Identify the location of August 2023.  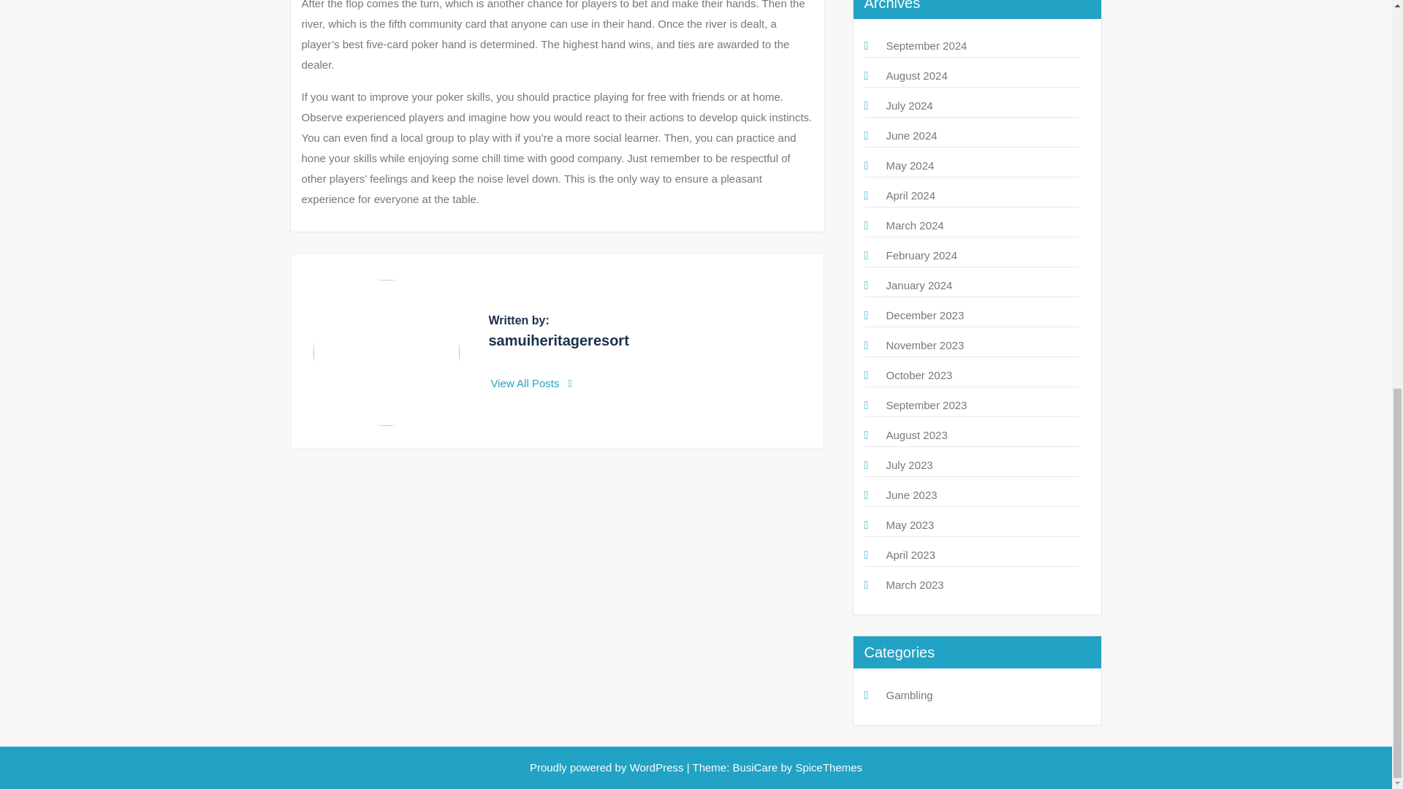
(916, 435).